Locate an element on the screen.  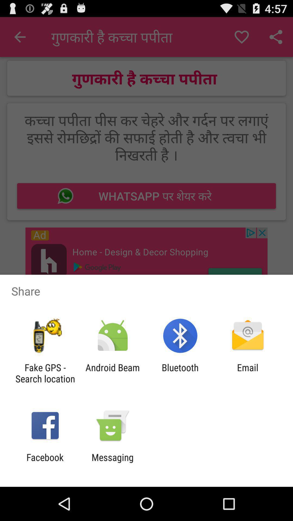
select the email at the bottom right corner is located at coordinates (247, 373).